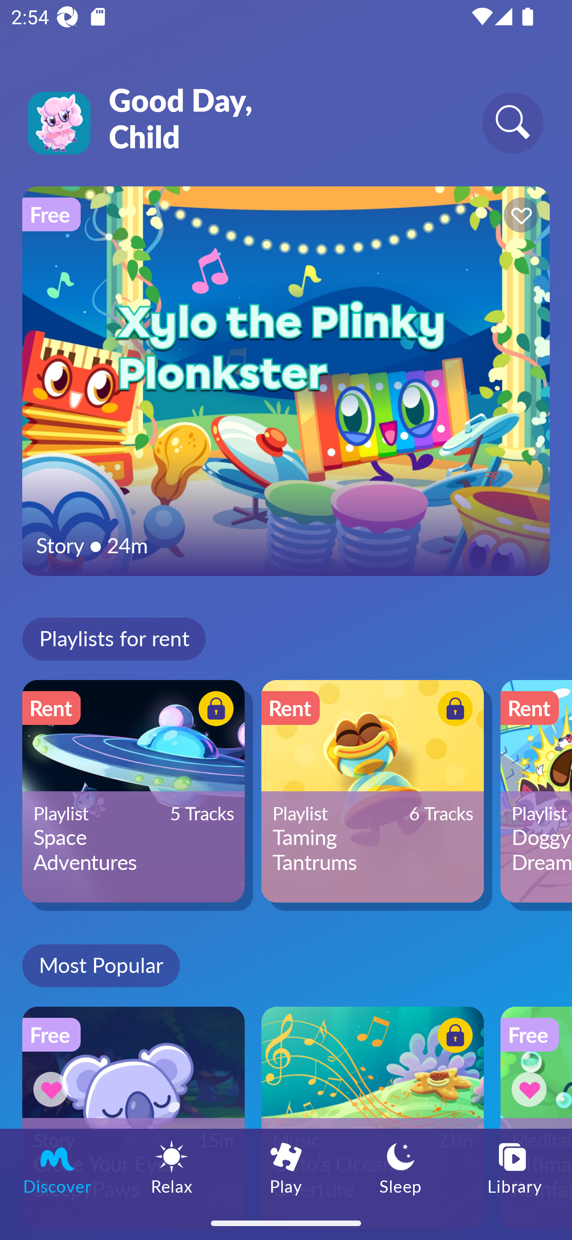  I want to click on Button, so click(453, 710).